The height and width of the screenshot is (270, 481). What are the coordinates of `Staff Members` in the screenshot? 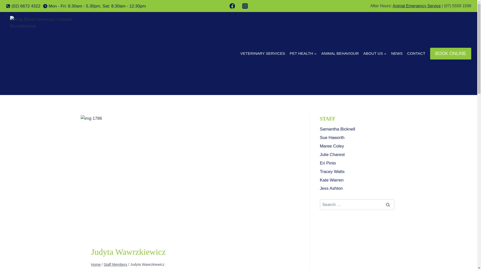 It's located at (115, 264).